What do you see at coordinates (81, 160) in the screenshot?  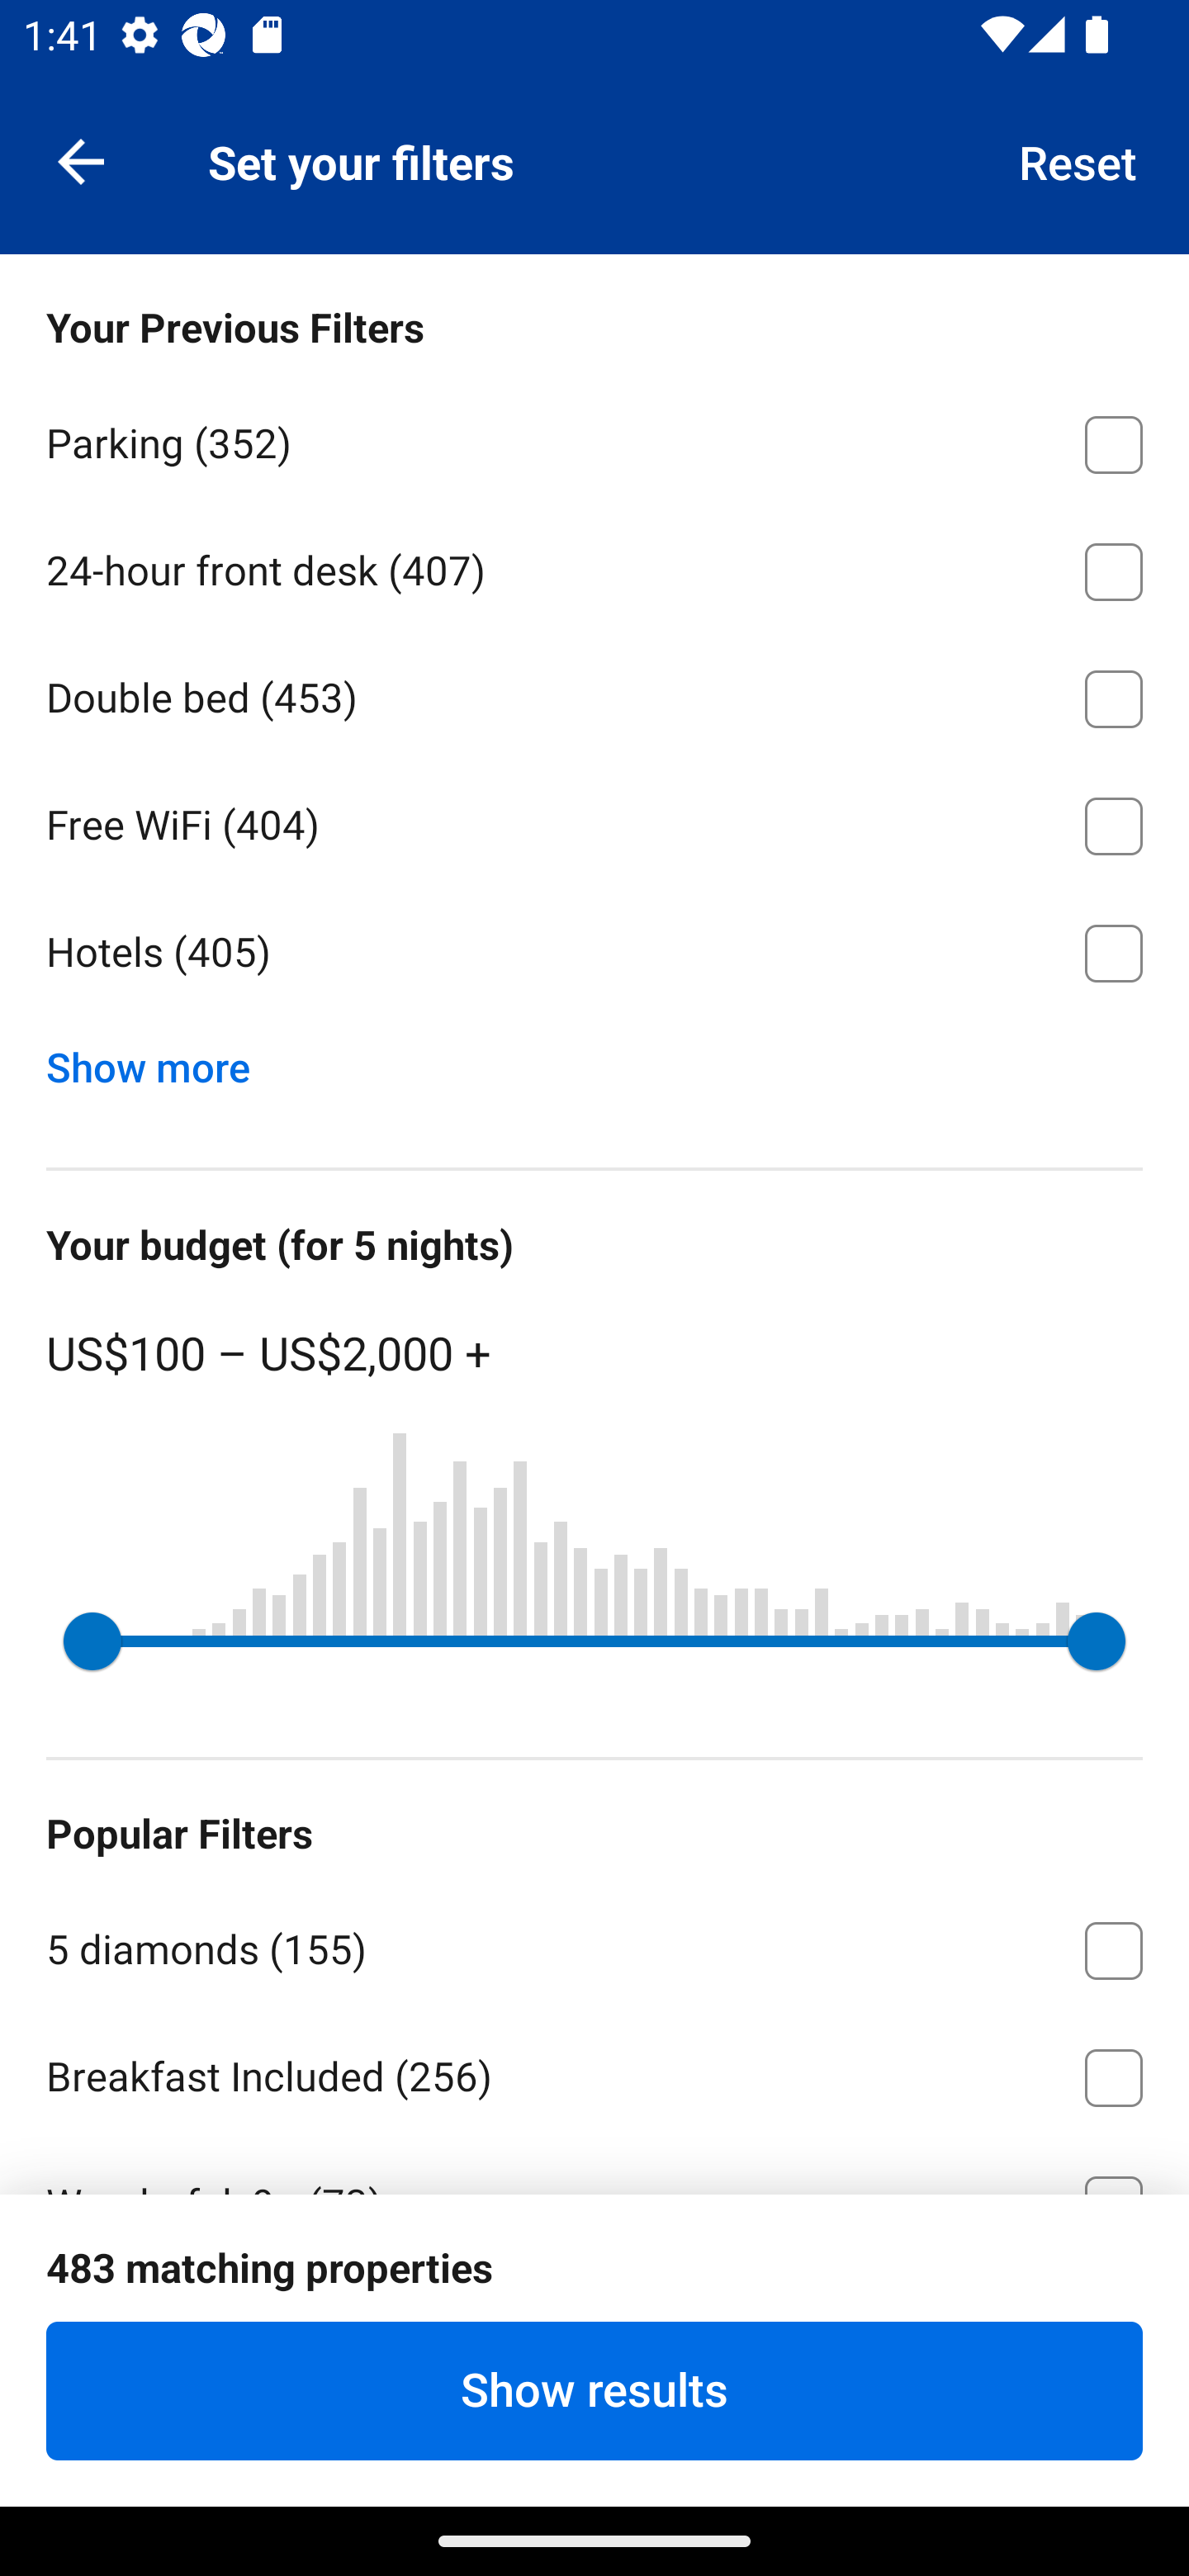 I see `Navigate up` at bounding box center [81, 160].